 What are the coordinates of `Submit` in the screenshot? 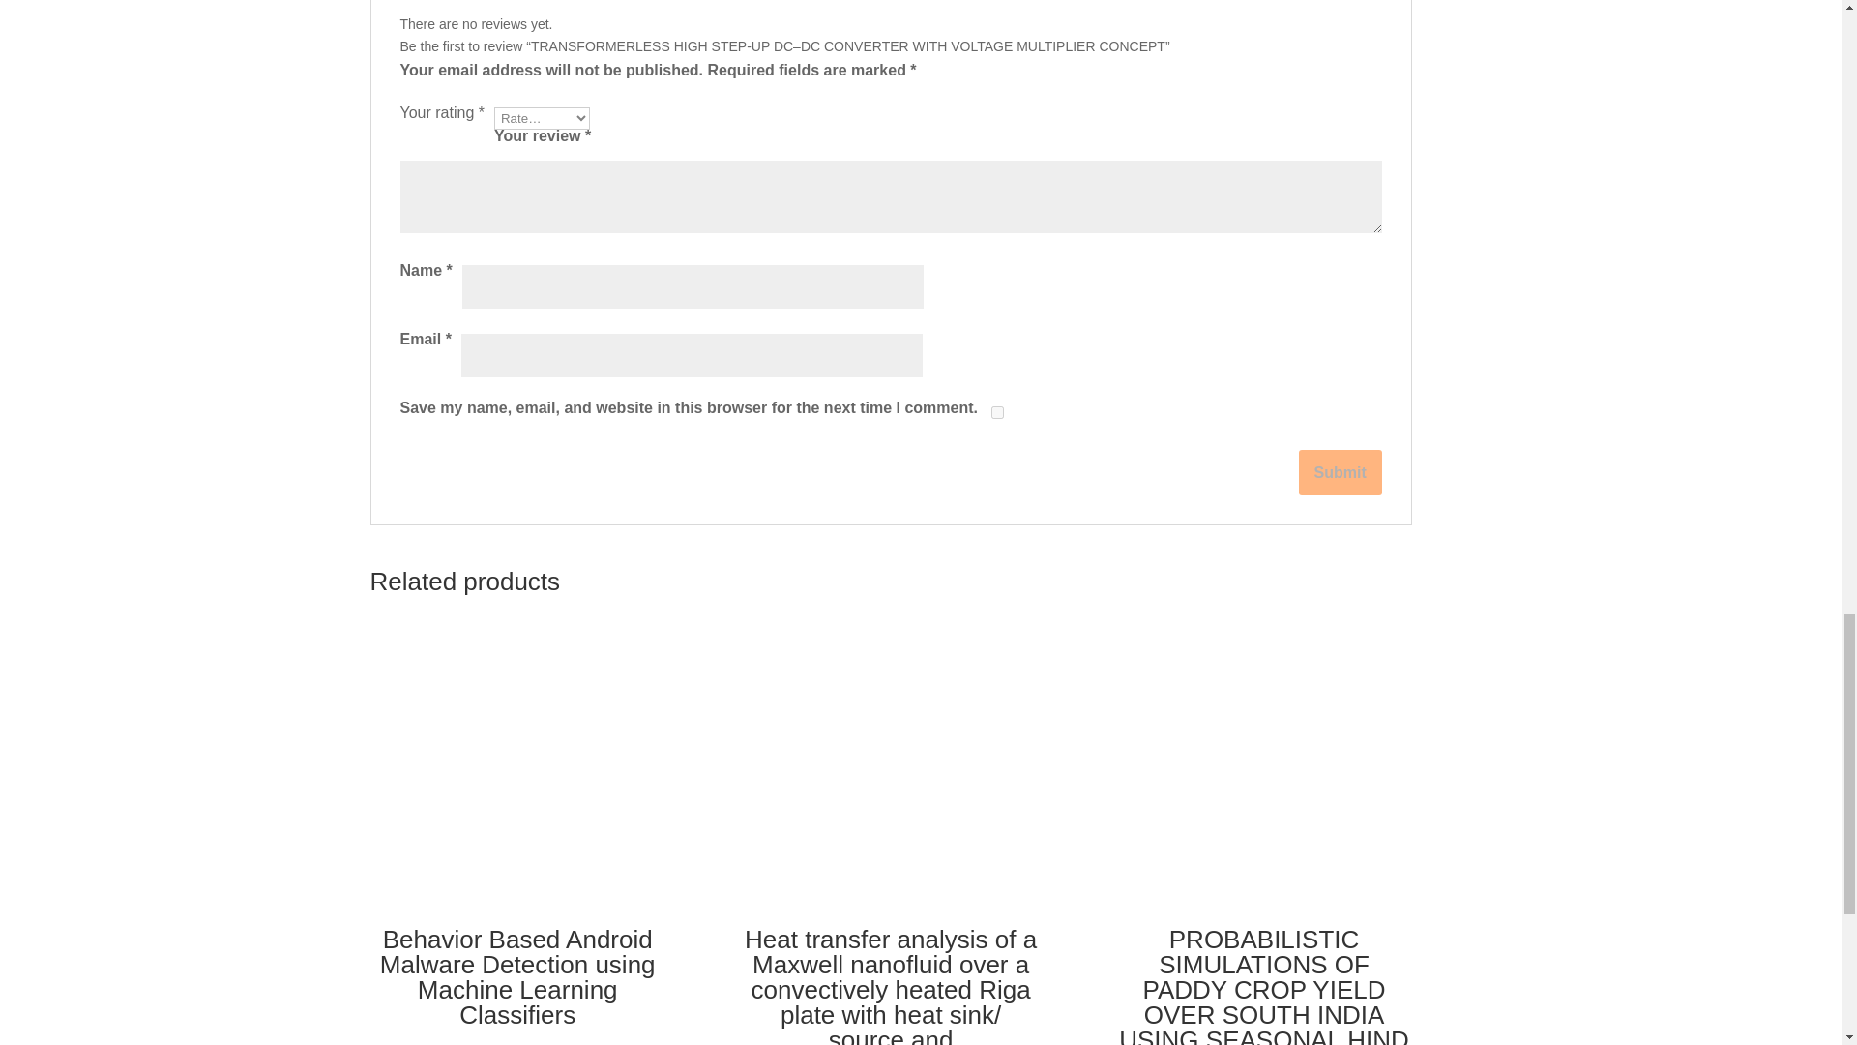 It's located at (1340, 472).